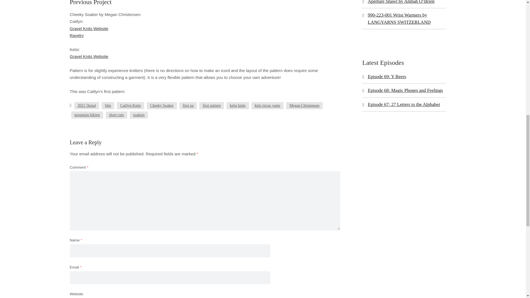 This screenshot has width=530, height=298. Describe the element at coordinates (267, 106) in the screenshot. I see `knit circus yarns` at that location.